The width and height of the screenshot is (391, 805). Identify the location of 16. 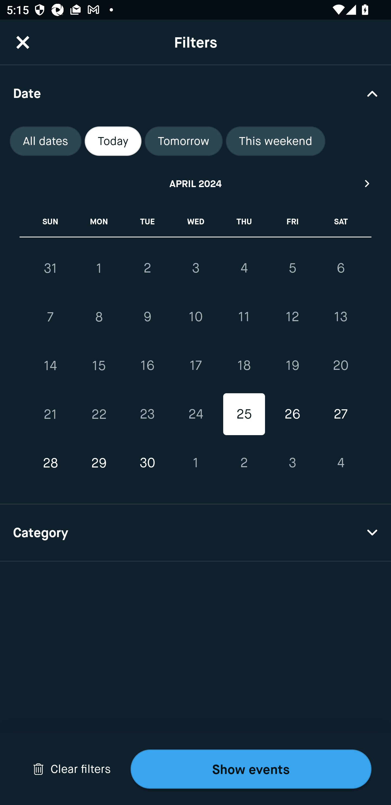
(147, 366).